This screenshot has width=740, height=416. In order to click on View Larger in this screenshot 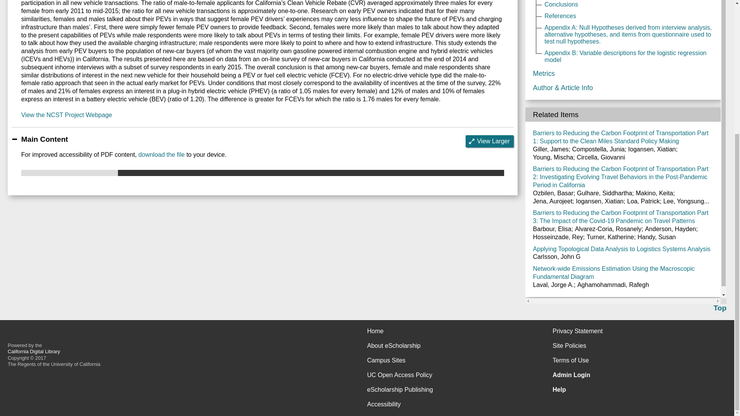, I will do `click(489, 141)`.